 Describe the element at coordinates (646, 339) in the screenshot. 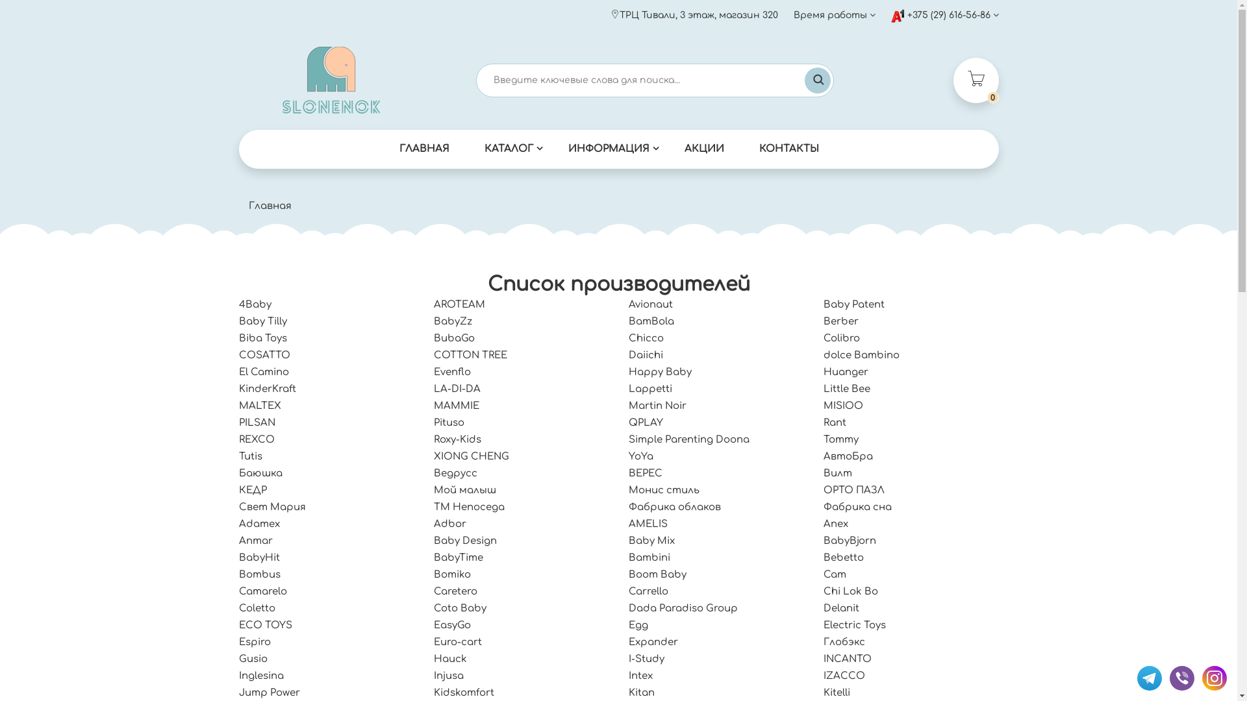

I see `Chicco` at that location.